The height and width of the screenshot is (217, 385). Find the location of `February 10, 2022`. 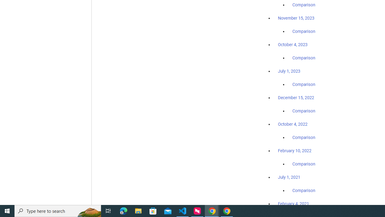

February 10, 2022 is located at coordinates (295, 151).